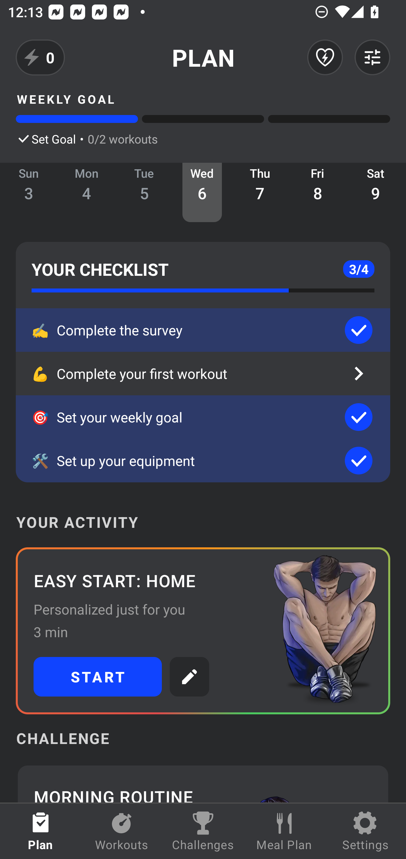 Image resolution: width=406 pixels, height=859 pixels. Describe the element at coordinates (260, 192) in the screenshot. I see `Thu 7` at that location.